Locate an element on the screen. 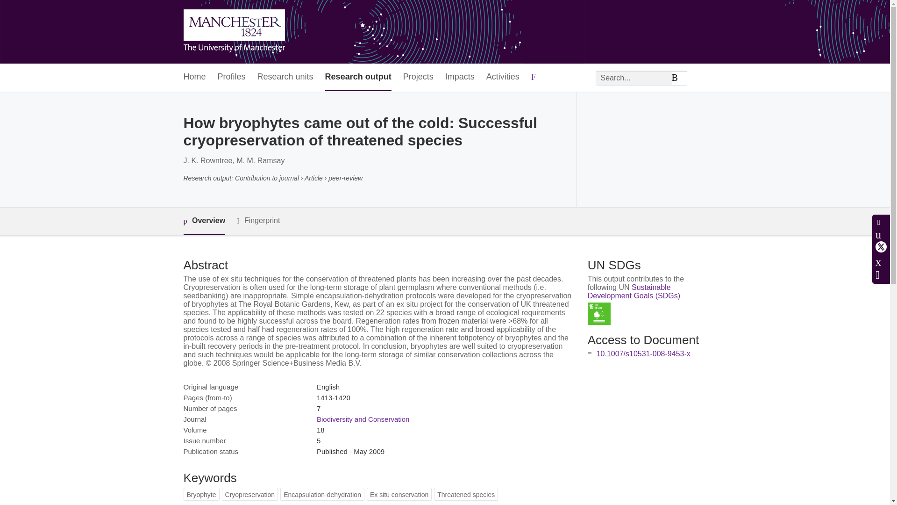 This screenshot has height=505, width=897. Projects is located at coordinates (418, 78).